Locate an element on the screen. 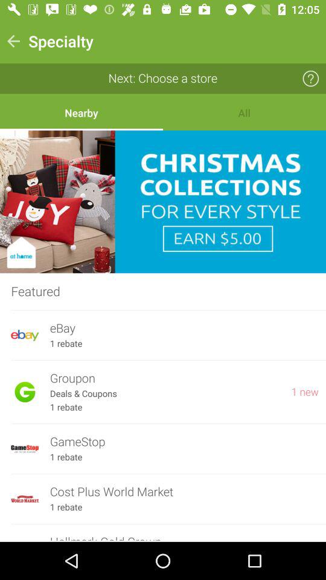  go to the logo left to gamestop is located at coordinates (24, 449).